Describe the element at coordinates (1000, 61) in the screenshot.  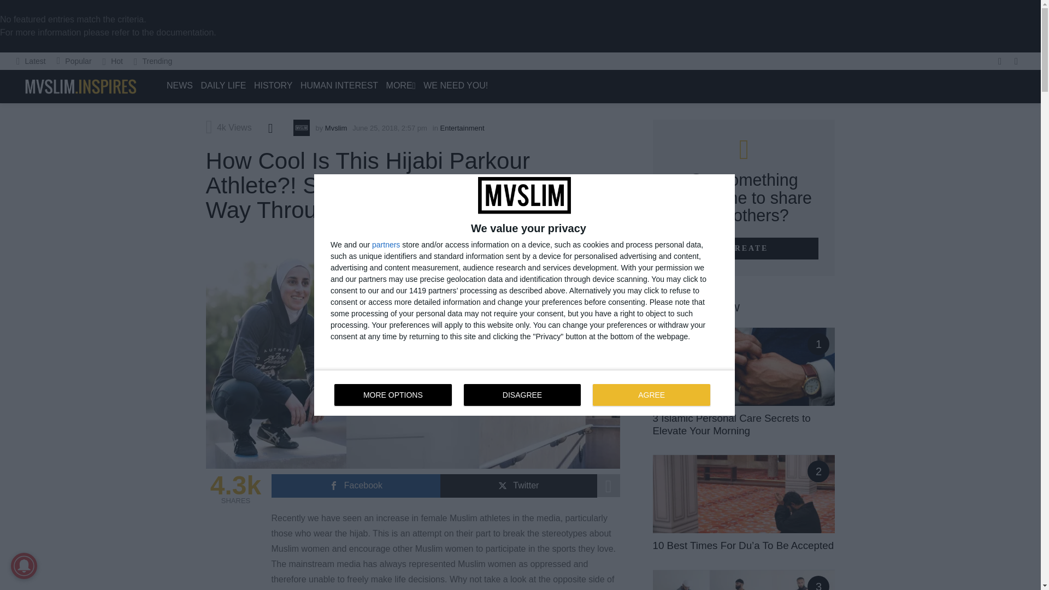
I see `Follow us` at that location.